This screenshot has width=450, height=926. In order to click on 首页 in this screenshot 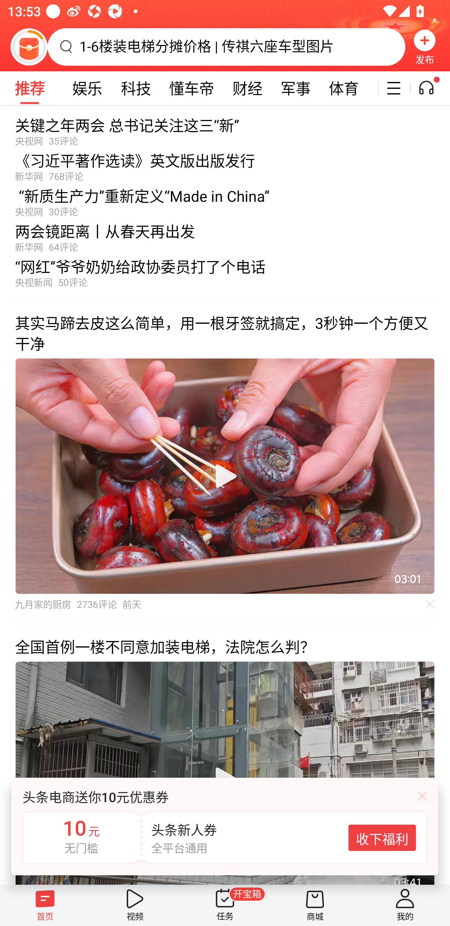, I will do `click(45, 905)`.